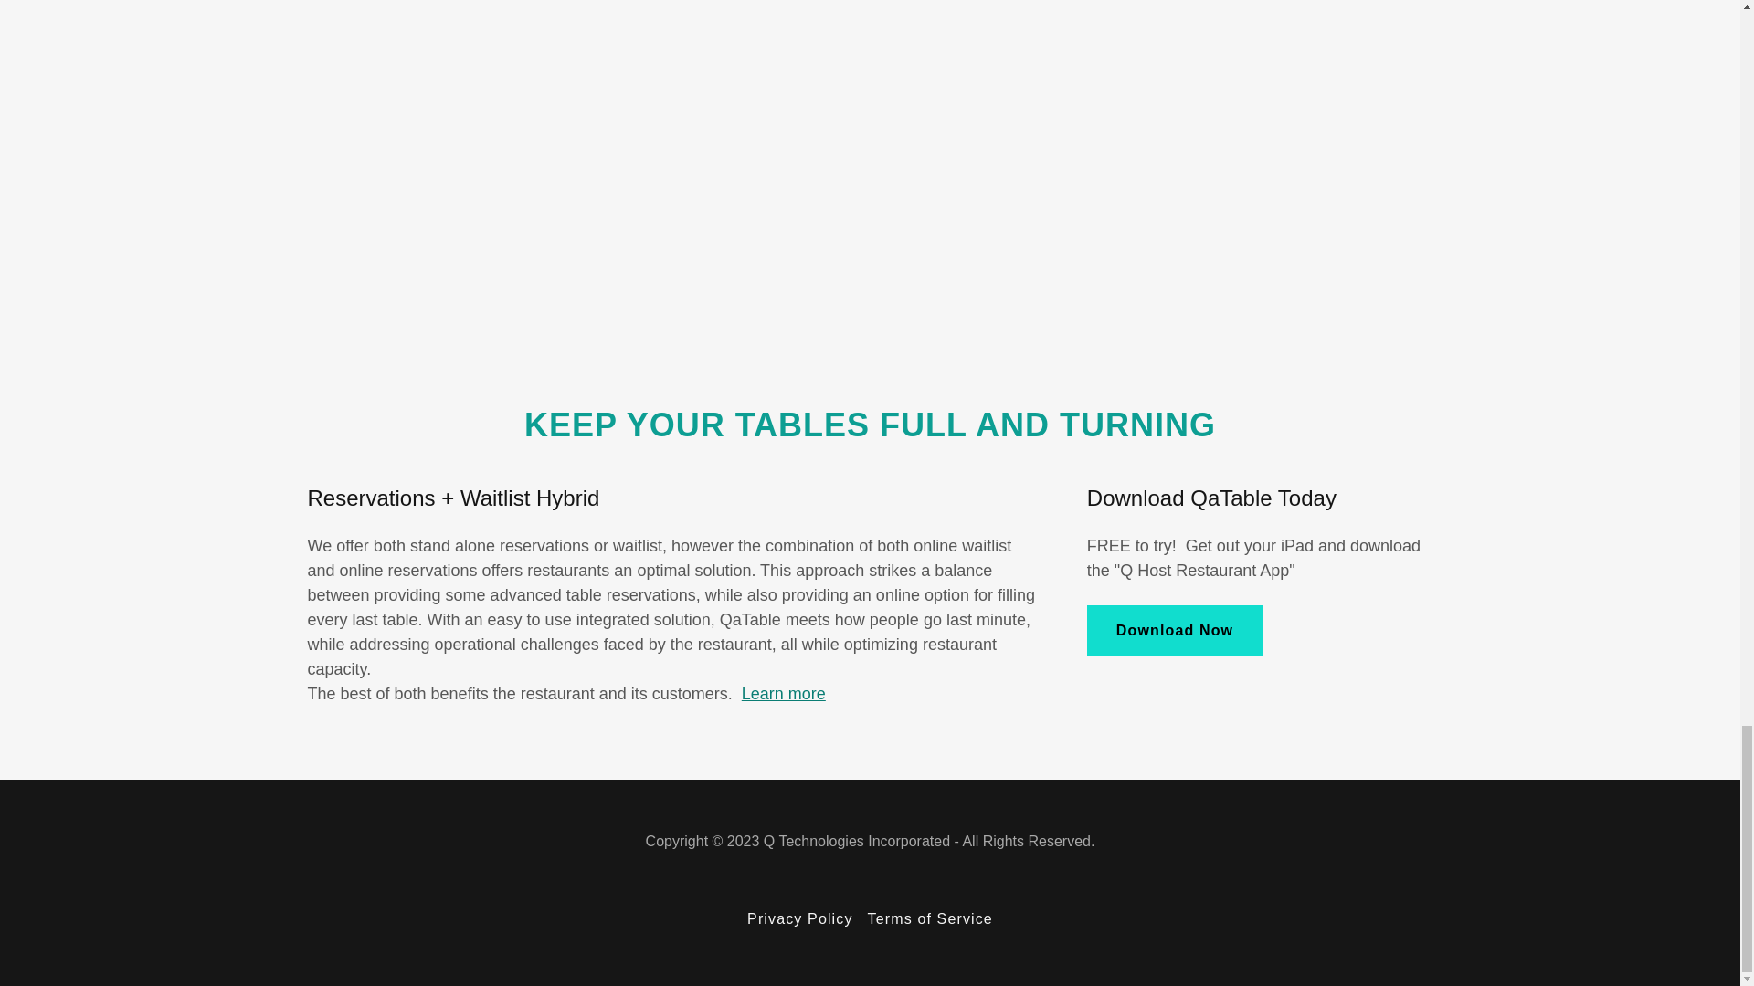  What do you see at coordinates (930, 918) in the screenshot?
I see `Terms of Service` at bounding box center [930, 918].